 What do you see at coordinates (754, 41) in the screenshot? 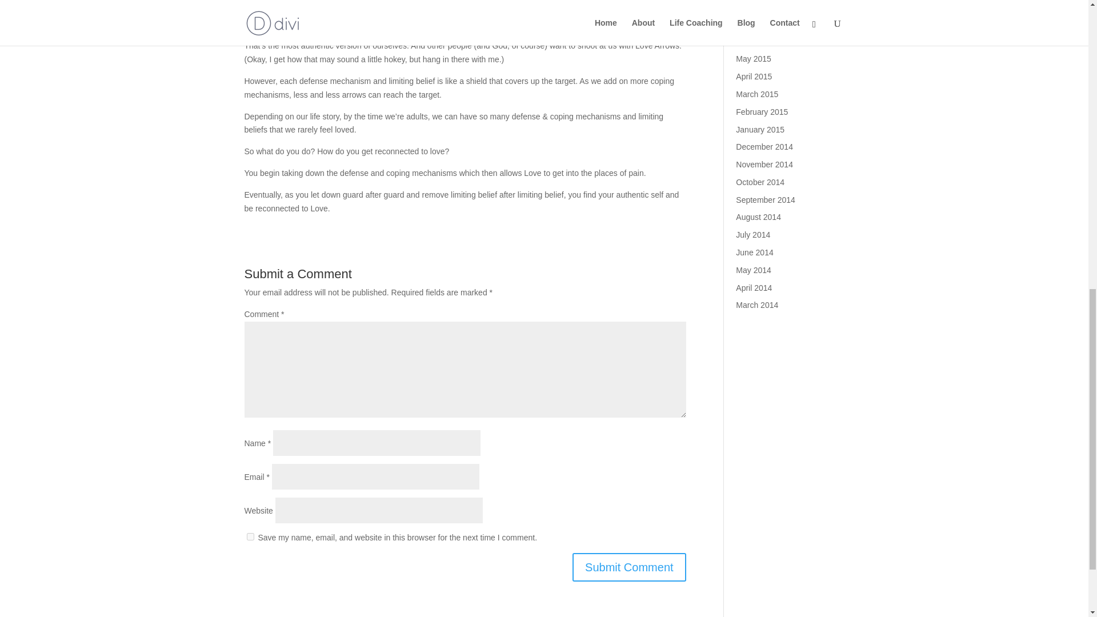
I see `June 2015` at bounding box center [754, 41].